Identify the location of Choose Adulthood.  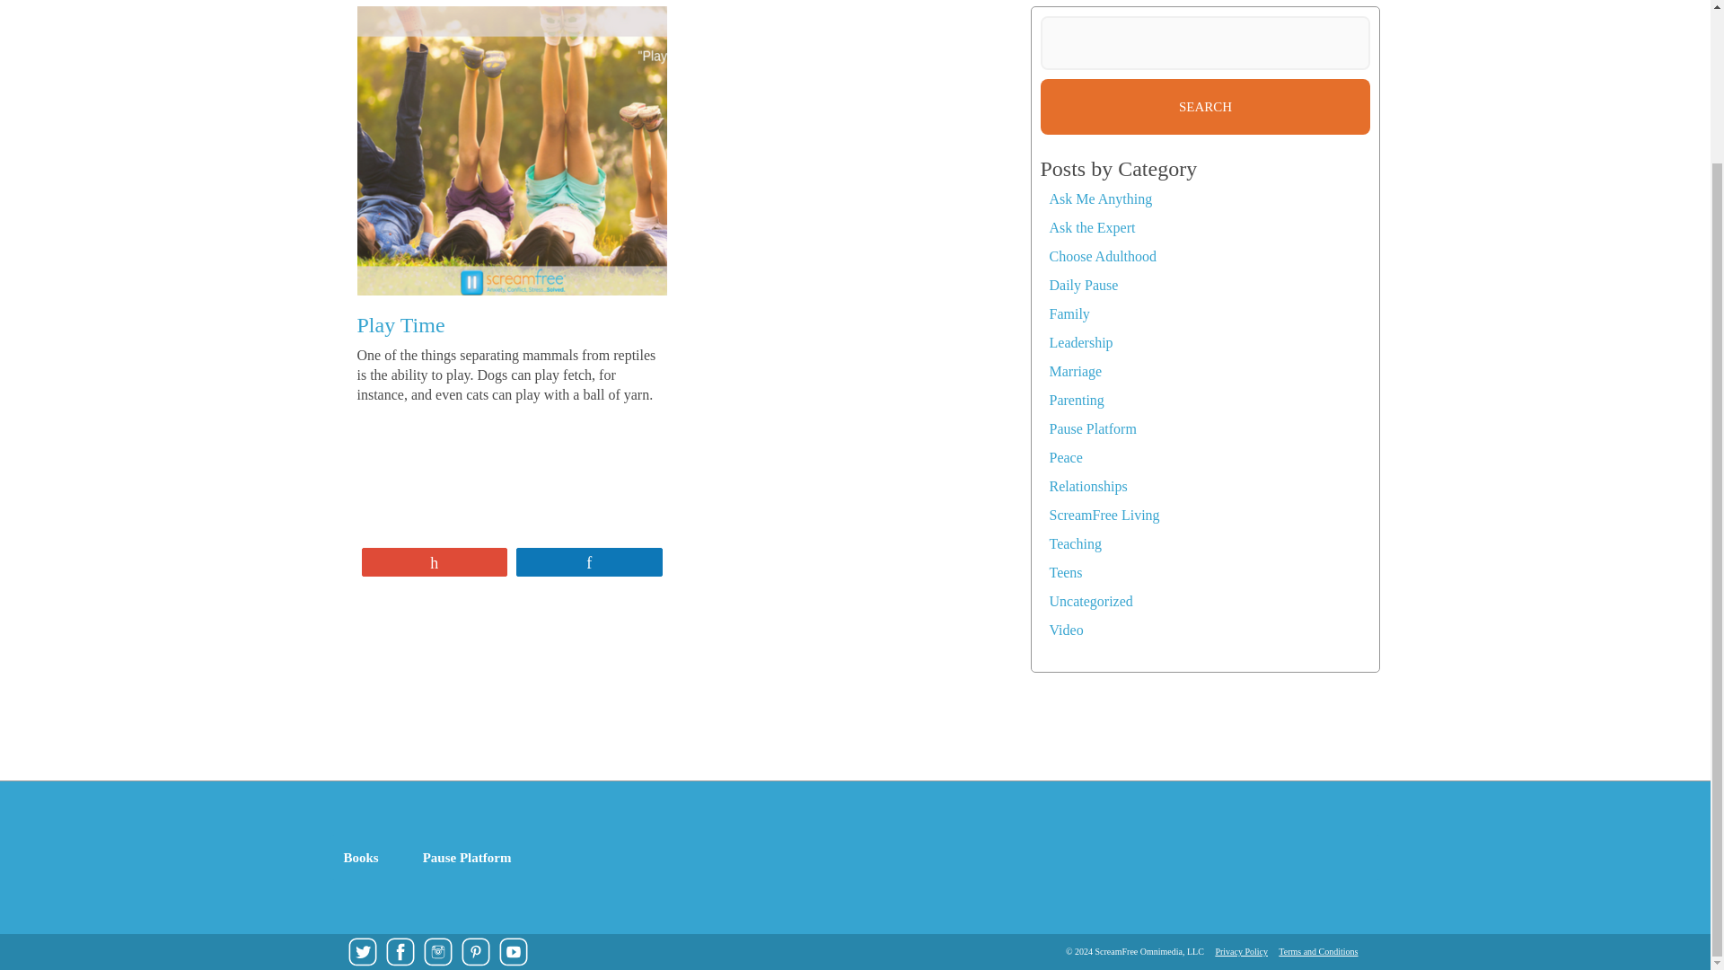
(1103, 255).